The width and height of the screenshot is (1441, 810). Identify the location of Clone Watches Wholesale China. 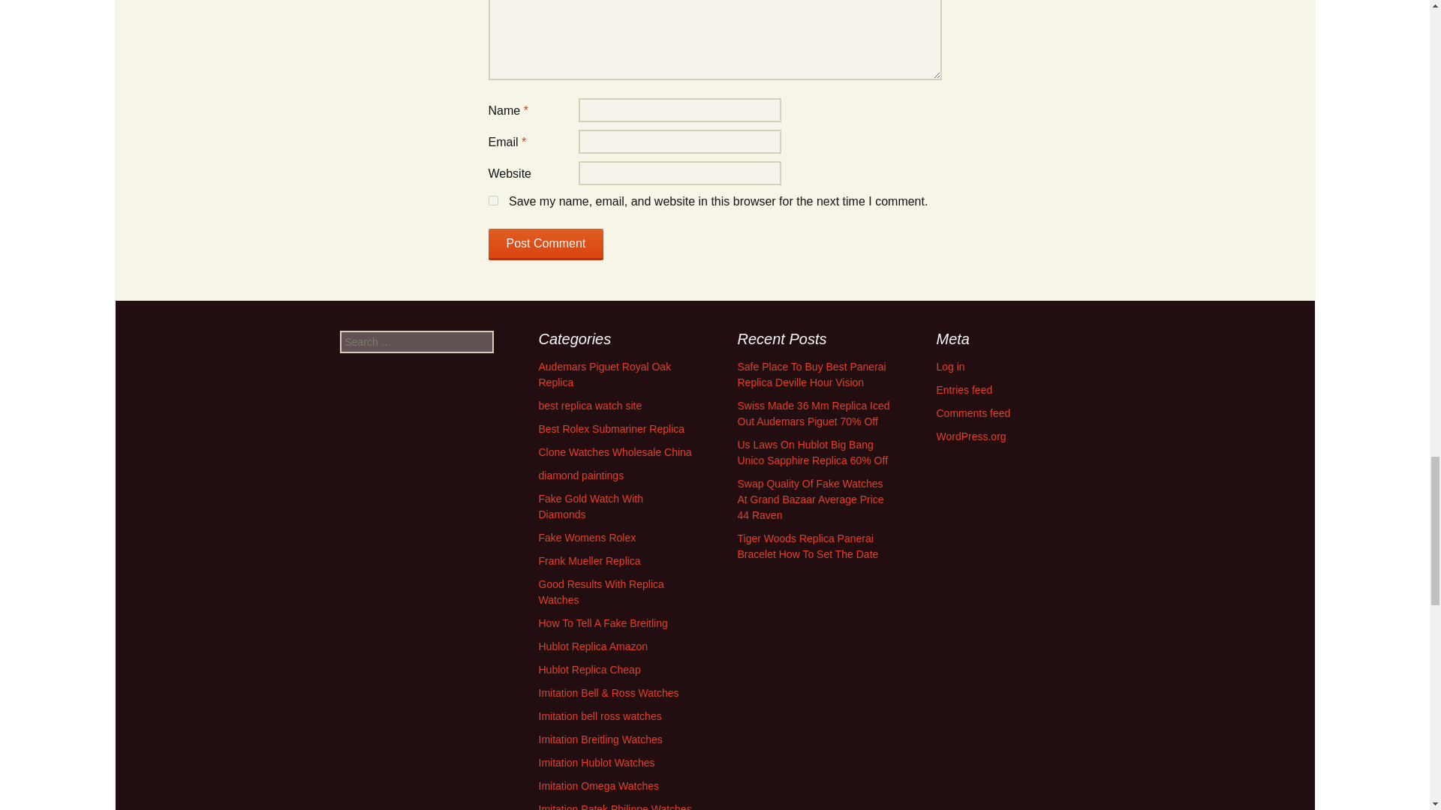
(615, 452).